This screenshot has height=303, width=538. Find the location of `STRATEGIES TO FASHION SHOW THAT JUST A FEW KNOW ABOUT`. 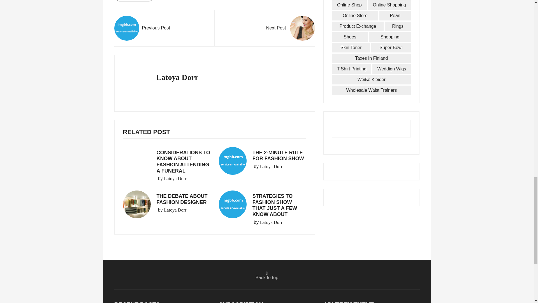

STRATEGIES TO FASHION SHOW THAT JUST A FEW KNOW ABOUT is located at coordinates (275, 205).